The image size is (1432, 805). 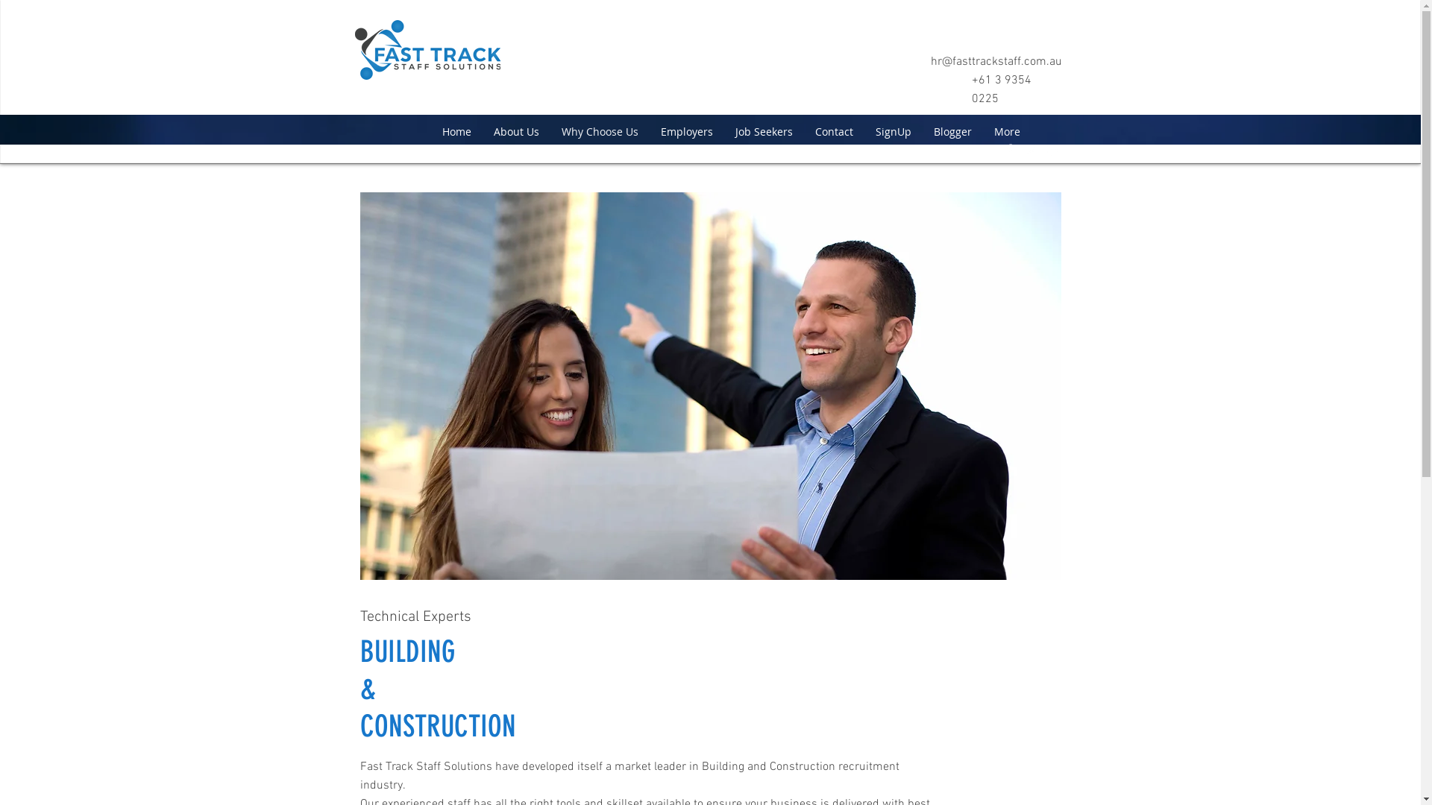 What do you see at coordinates (996, 62) in the screenshot?
I see `hr@fasttrackstaff.com.au` at bounding box center [996, 62].